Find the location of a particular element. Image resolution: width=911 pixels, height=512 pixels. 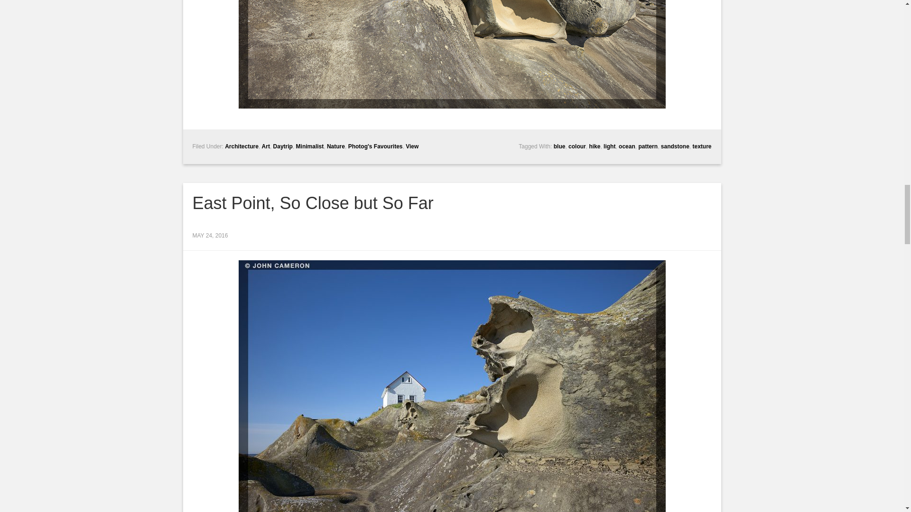

texture is located at coordinates (702, 146).